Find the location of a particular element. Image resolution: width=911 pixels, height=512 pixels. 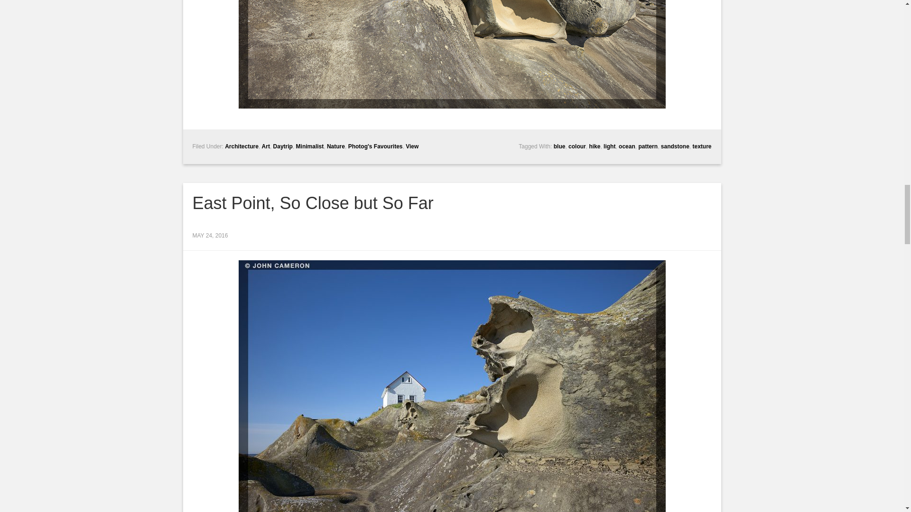

texture is located at coordinates (702, 146).